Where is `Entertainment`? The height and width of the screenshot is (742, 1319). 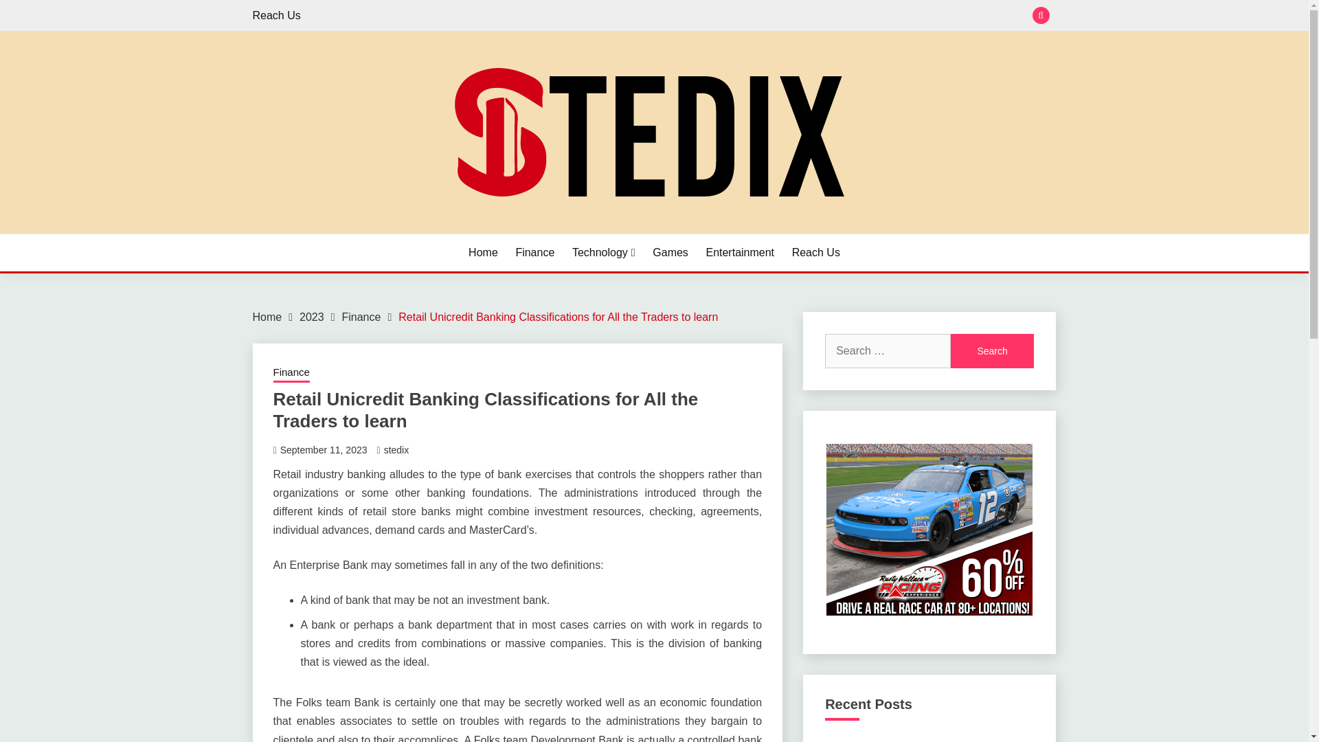
Entertainment is located at coordinates (740, 253).